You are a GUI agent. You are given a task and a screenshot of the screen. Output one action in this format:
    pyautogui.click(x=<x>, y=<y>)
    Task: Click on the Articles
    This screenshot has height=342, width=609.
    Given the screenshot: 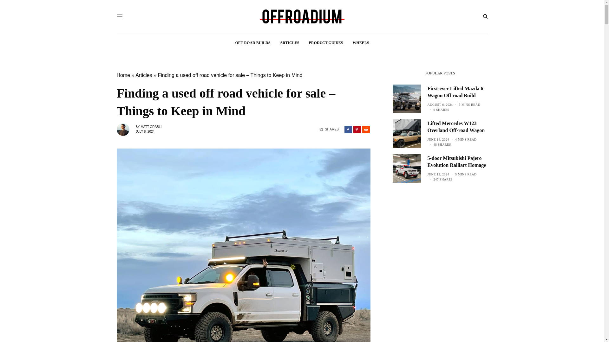 What is the action you would take?
    pyautogui.click(x=143, y=75)
    